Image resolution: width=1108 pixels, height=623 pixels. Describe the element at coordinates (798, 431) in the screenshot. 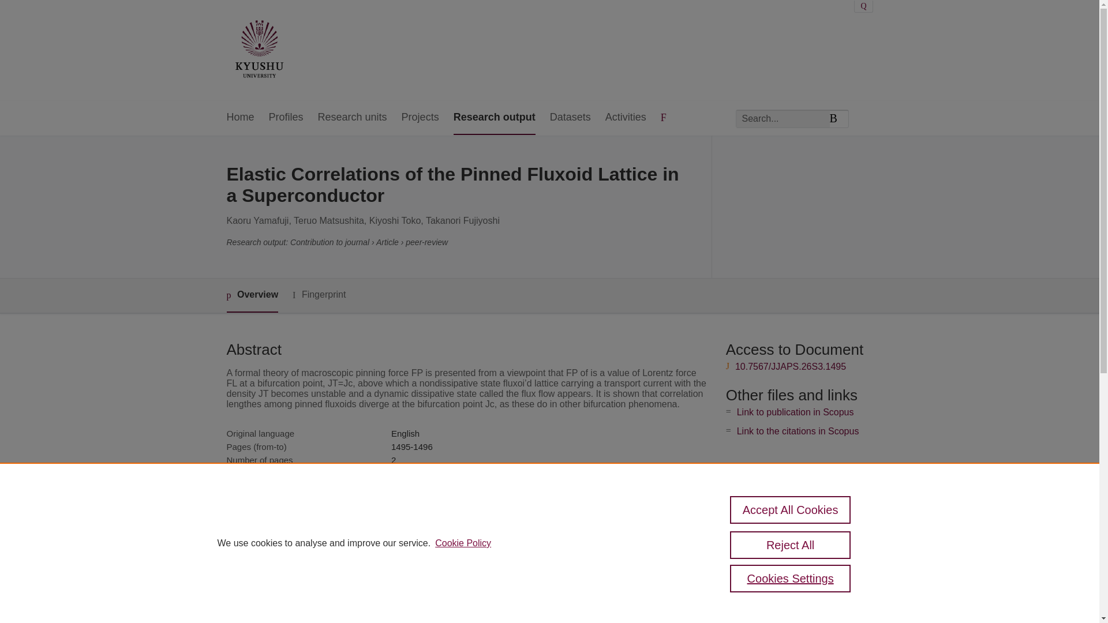

I see `Link to the citations in Scopus` at that location.